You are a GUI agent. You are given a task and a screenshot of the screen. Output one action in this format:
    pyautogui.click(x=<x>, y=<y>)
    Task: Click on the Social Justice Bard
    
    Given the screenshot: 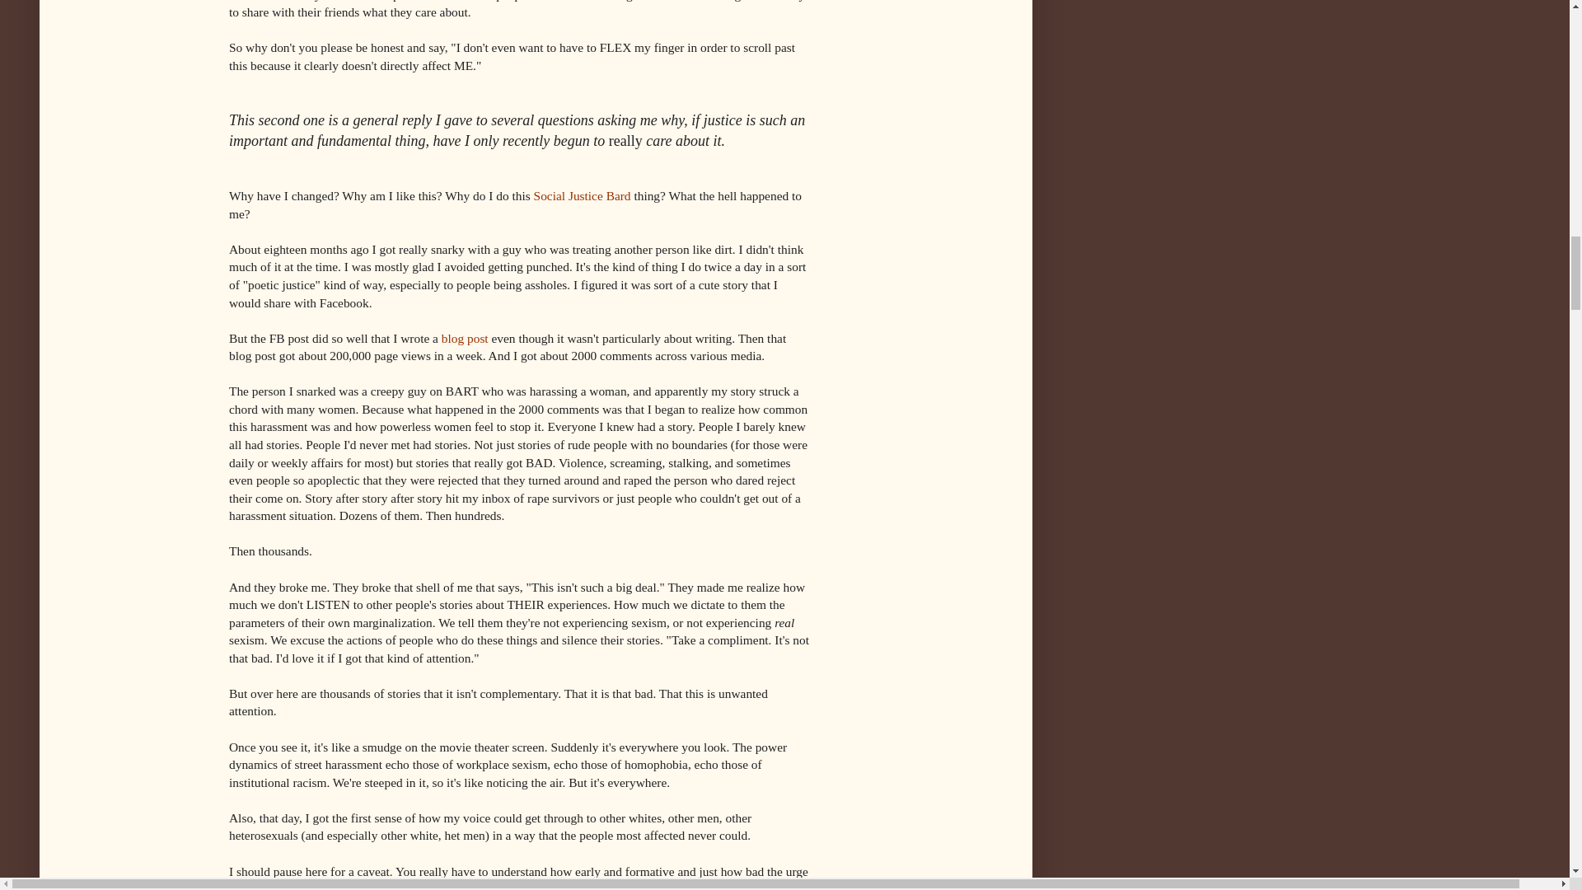 What is the action you would take?
    pyautogui.click(x=583, y=195)
    